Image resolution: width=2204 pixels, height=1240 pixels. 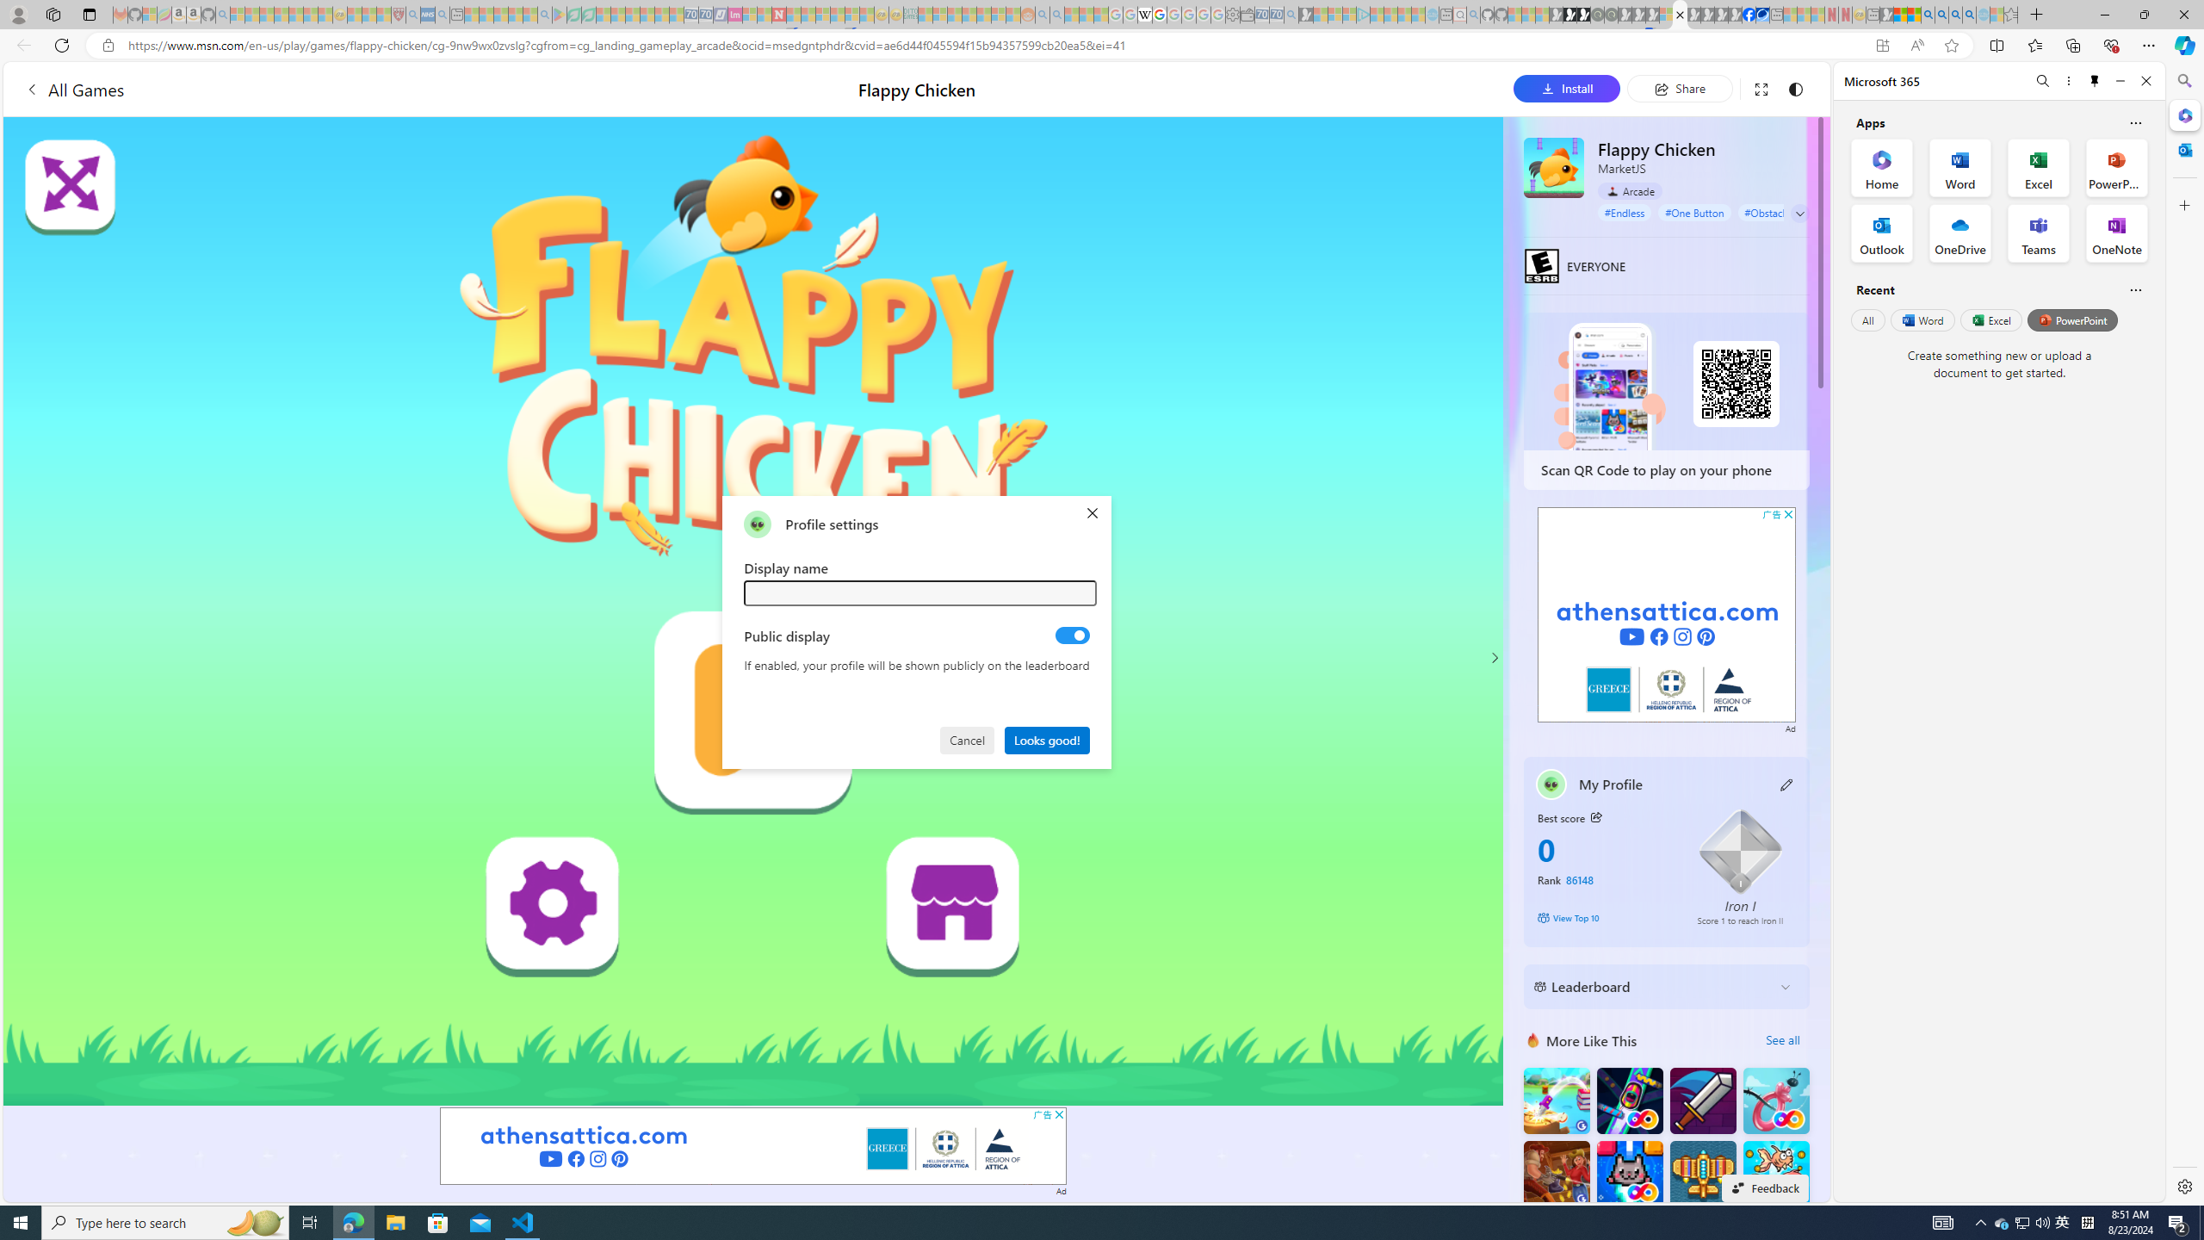 I want to click on Local - MSN - Sleeping, so click(x=384, y=15).